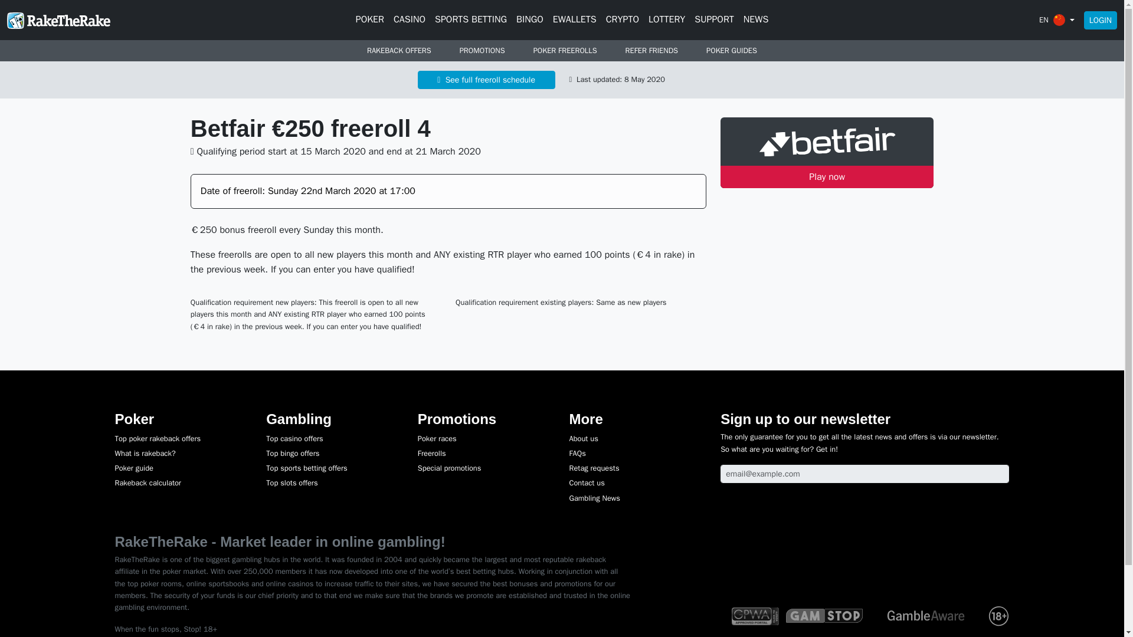 The width and height of the screenshot is (1133, 637). I want to click on Crypto, so click(622, 20).